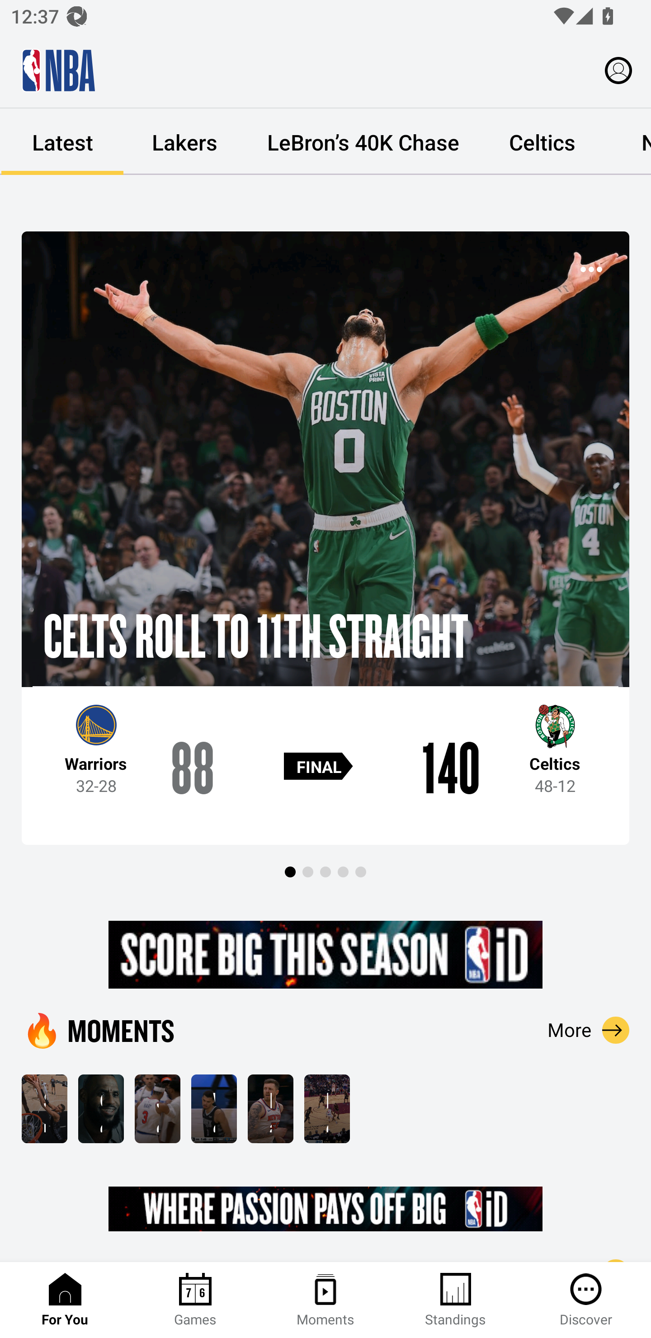 Image resolution: width=651 pixels, height=1338 pixels. Describe the element at coordinates (270, 1108) in the screenshot. I see `Hartenstein Drops The Hammer 🔨` at that location.